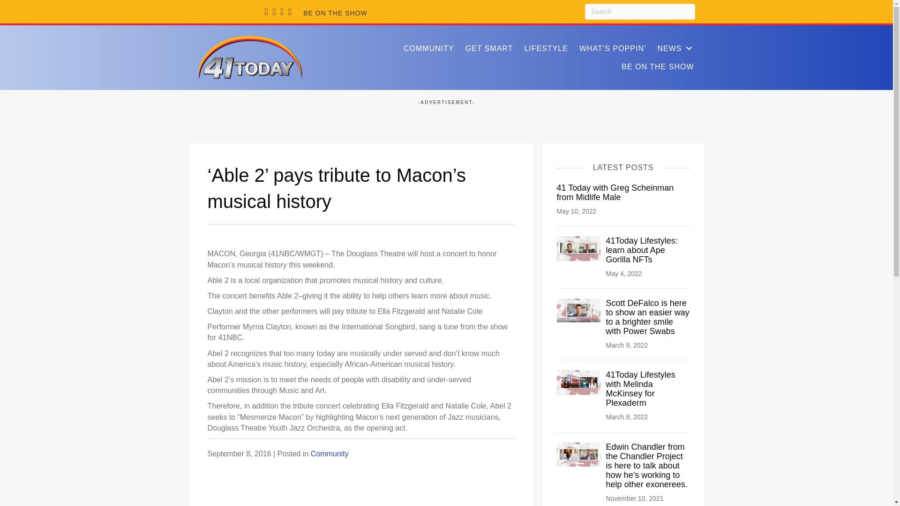 The width and height of the screenshot is (900, 506). What do you see at coordinates (489, 49) in the screenshot?
I see `GET SMART` at bounding box center [489, 49].